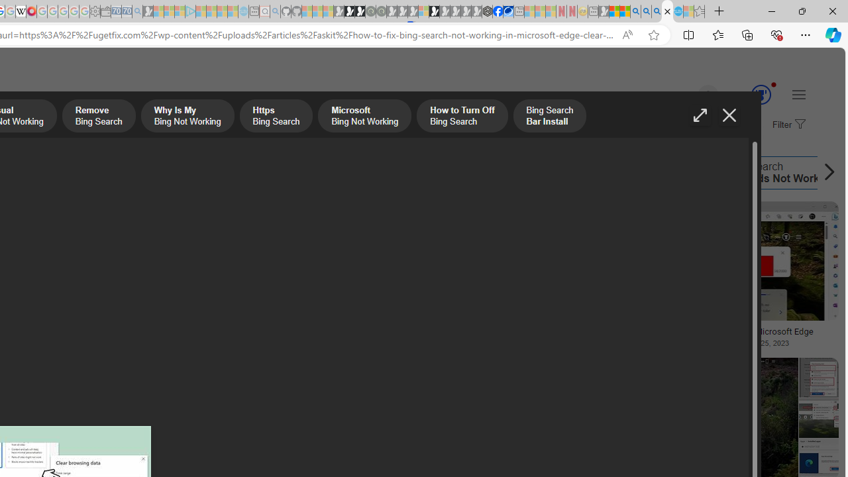 The width and height of the screenshot is (848, 477). What do you see at coordinates (787, 125) in the screenshot?
I see `Filter` at bounding box center [787, 125].